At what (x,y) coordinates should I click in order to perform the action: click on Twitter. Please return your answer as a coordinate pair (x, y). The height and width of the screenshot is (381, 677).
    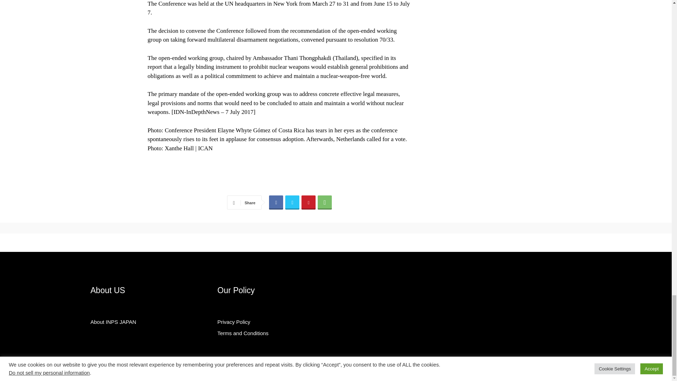
    Looking at the image, I should click on (292, 202).